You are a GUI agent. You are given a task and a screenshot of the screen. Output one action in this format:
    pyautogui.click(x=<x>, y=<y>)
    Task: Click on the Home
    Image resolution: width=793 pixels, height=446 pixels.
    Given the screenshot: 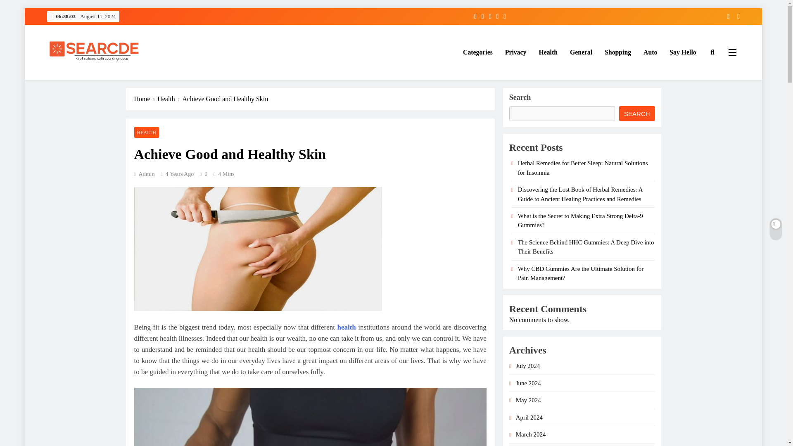 What is the action you would take?
    pyautogui.click(x=145, y=99)
    